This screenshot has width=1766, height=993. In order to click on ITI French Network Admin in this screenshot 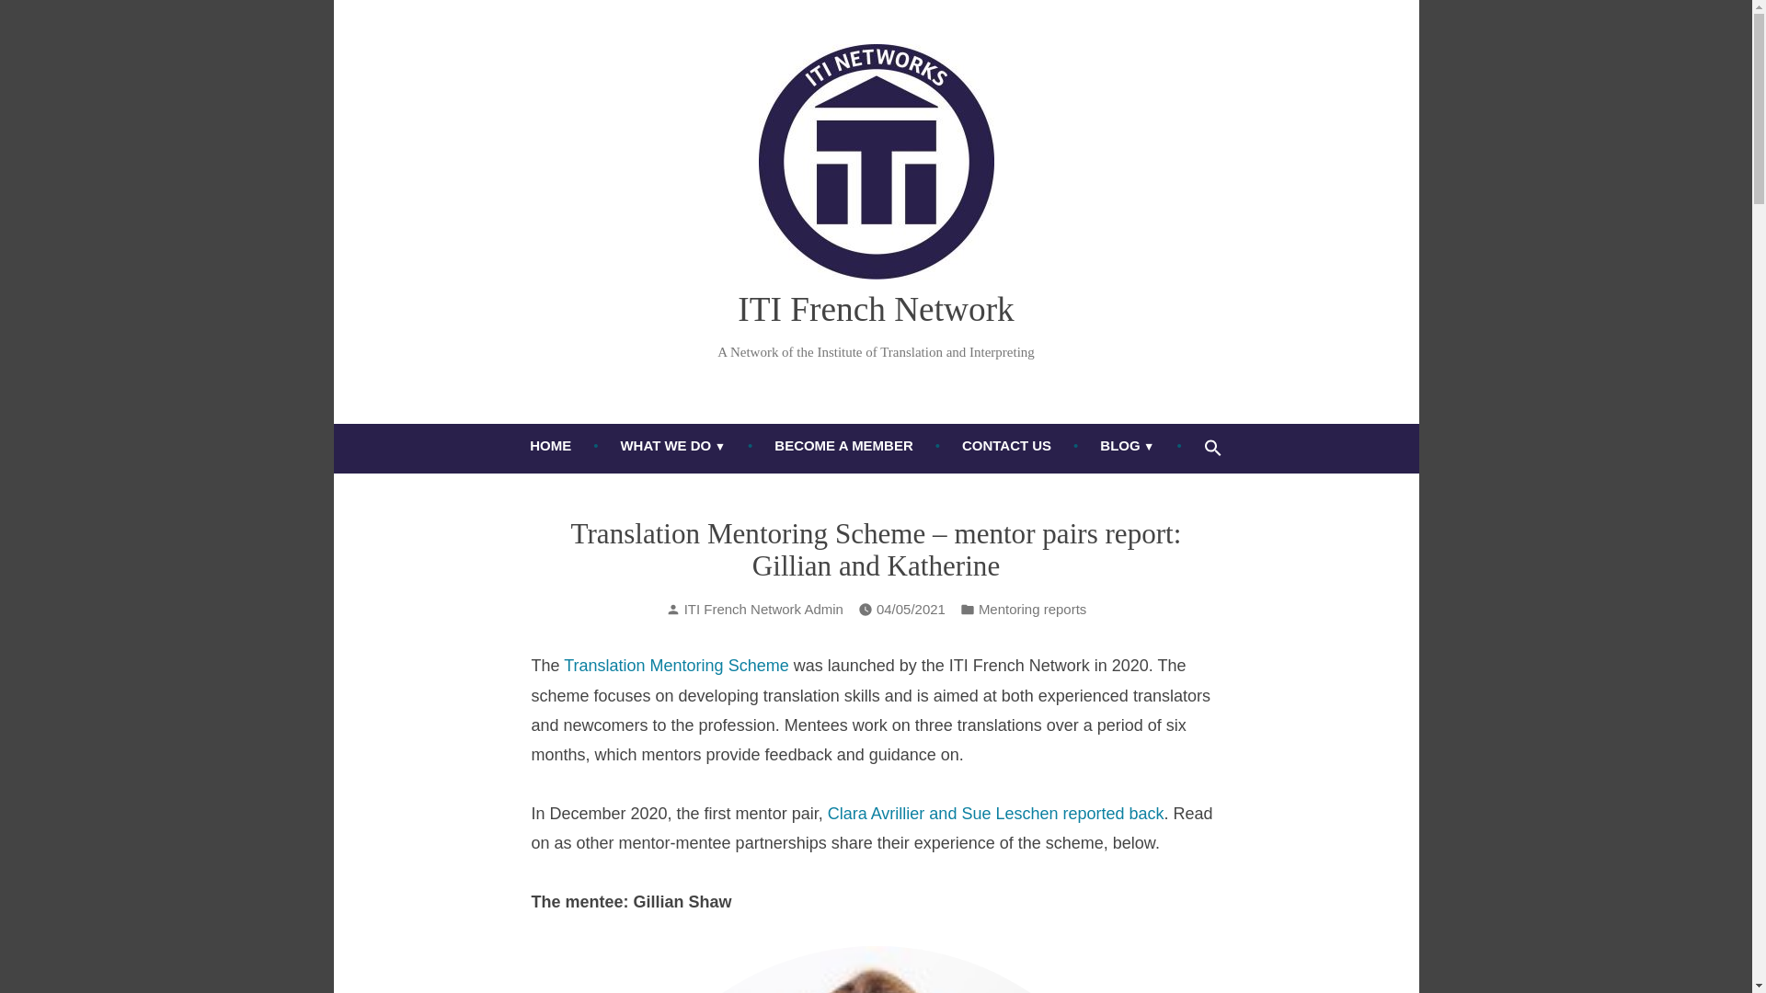, I will do `click(763, 609)`.